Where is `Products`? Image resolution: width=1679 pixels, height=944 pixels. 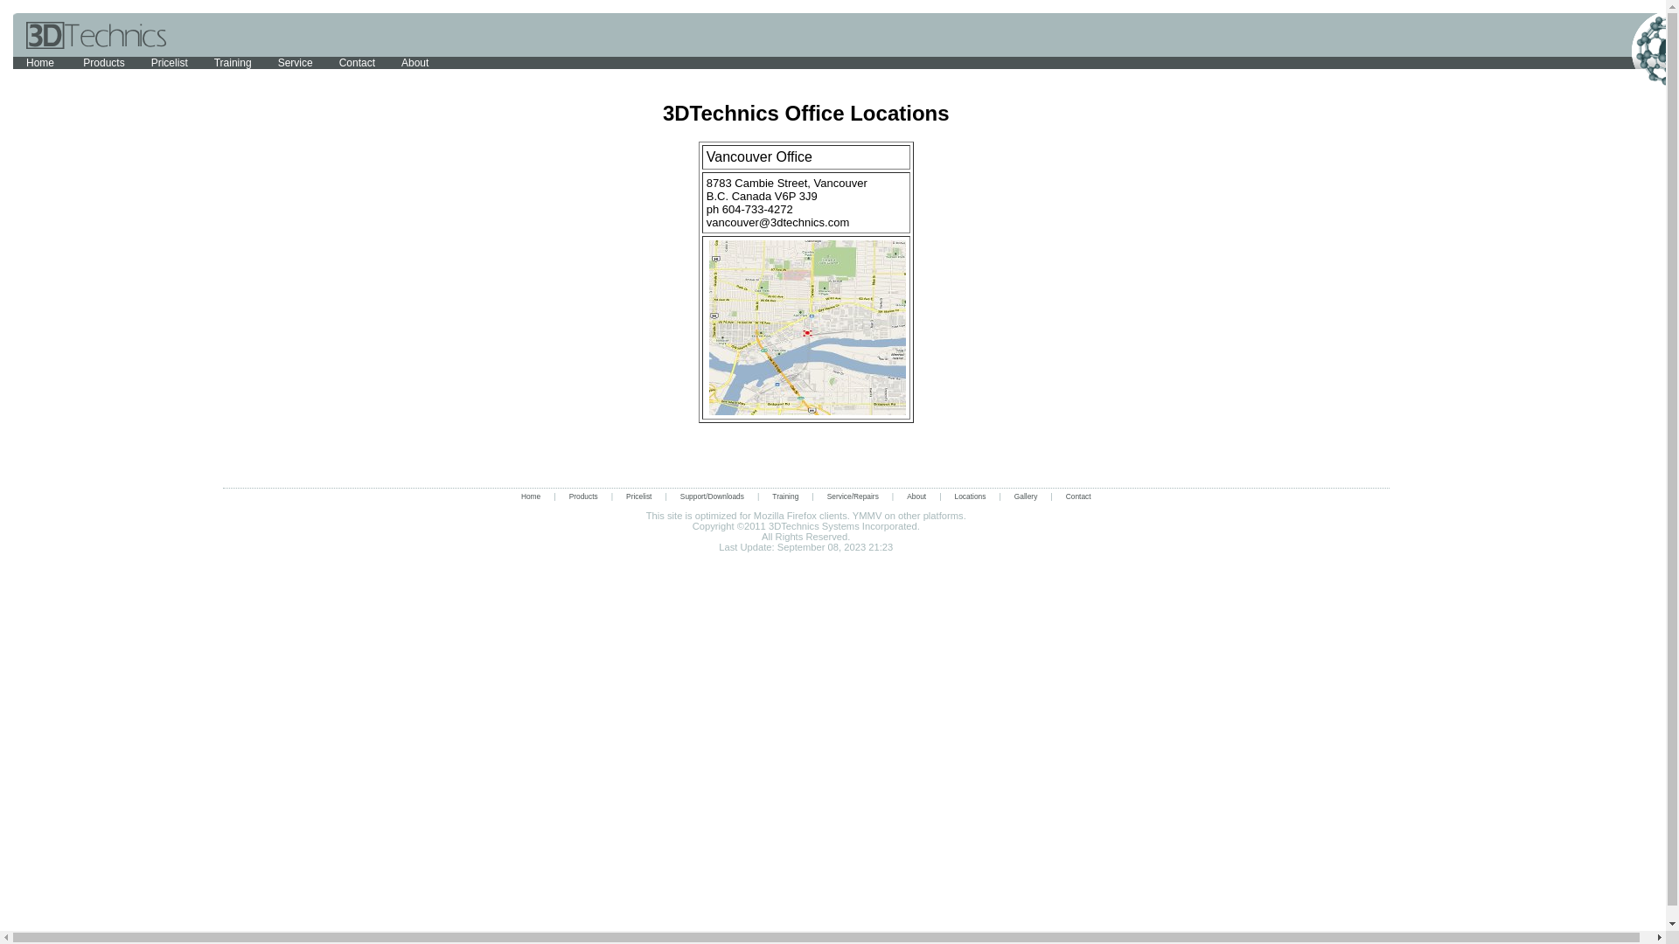 Products is located at coordinates (584, 496).